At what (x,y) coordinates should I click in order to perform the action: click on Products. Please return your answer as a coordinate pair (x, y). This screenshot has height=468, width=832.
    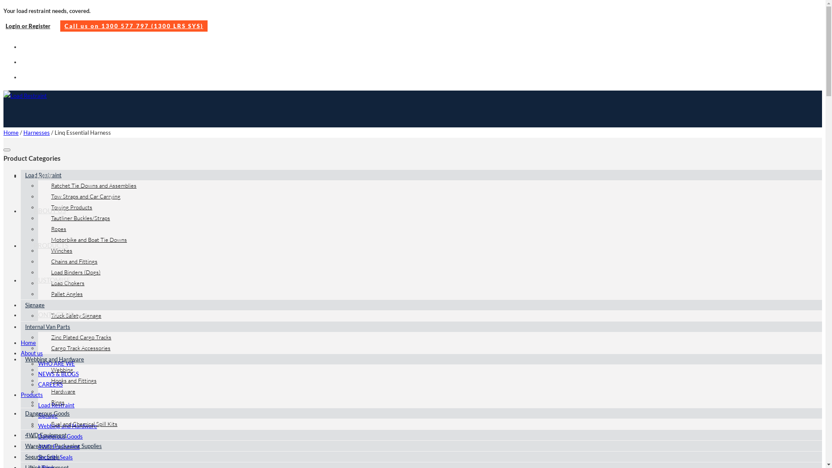
    Looking at the image, I should click on (32, 395).